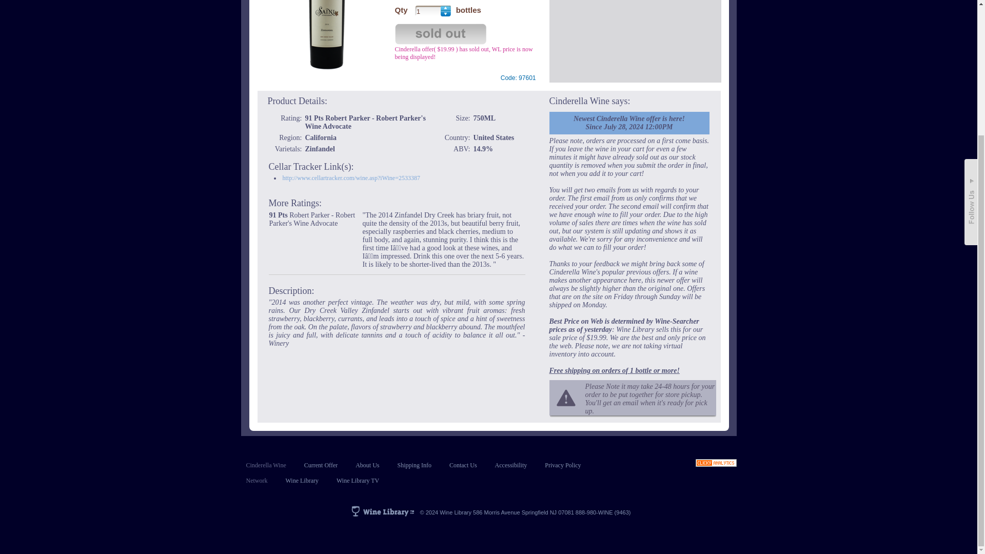 This screenshot has height=554, width=985. Describe the element at coordinates (415, 465) in the screenshot. I see `Shipping Info` at that location.